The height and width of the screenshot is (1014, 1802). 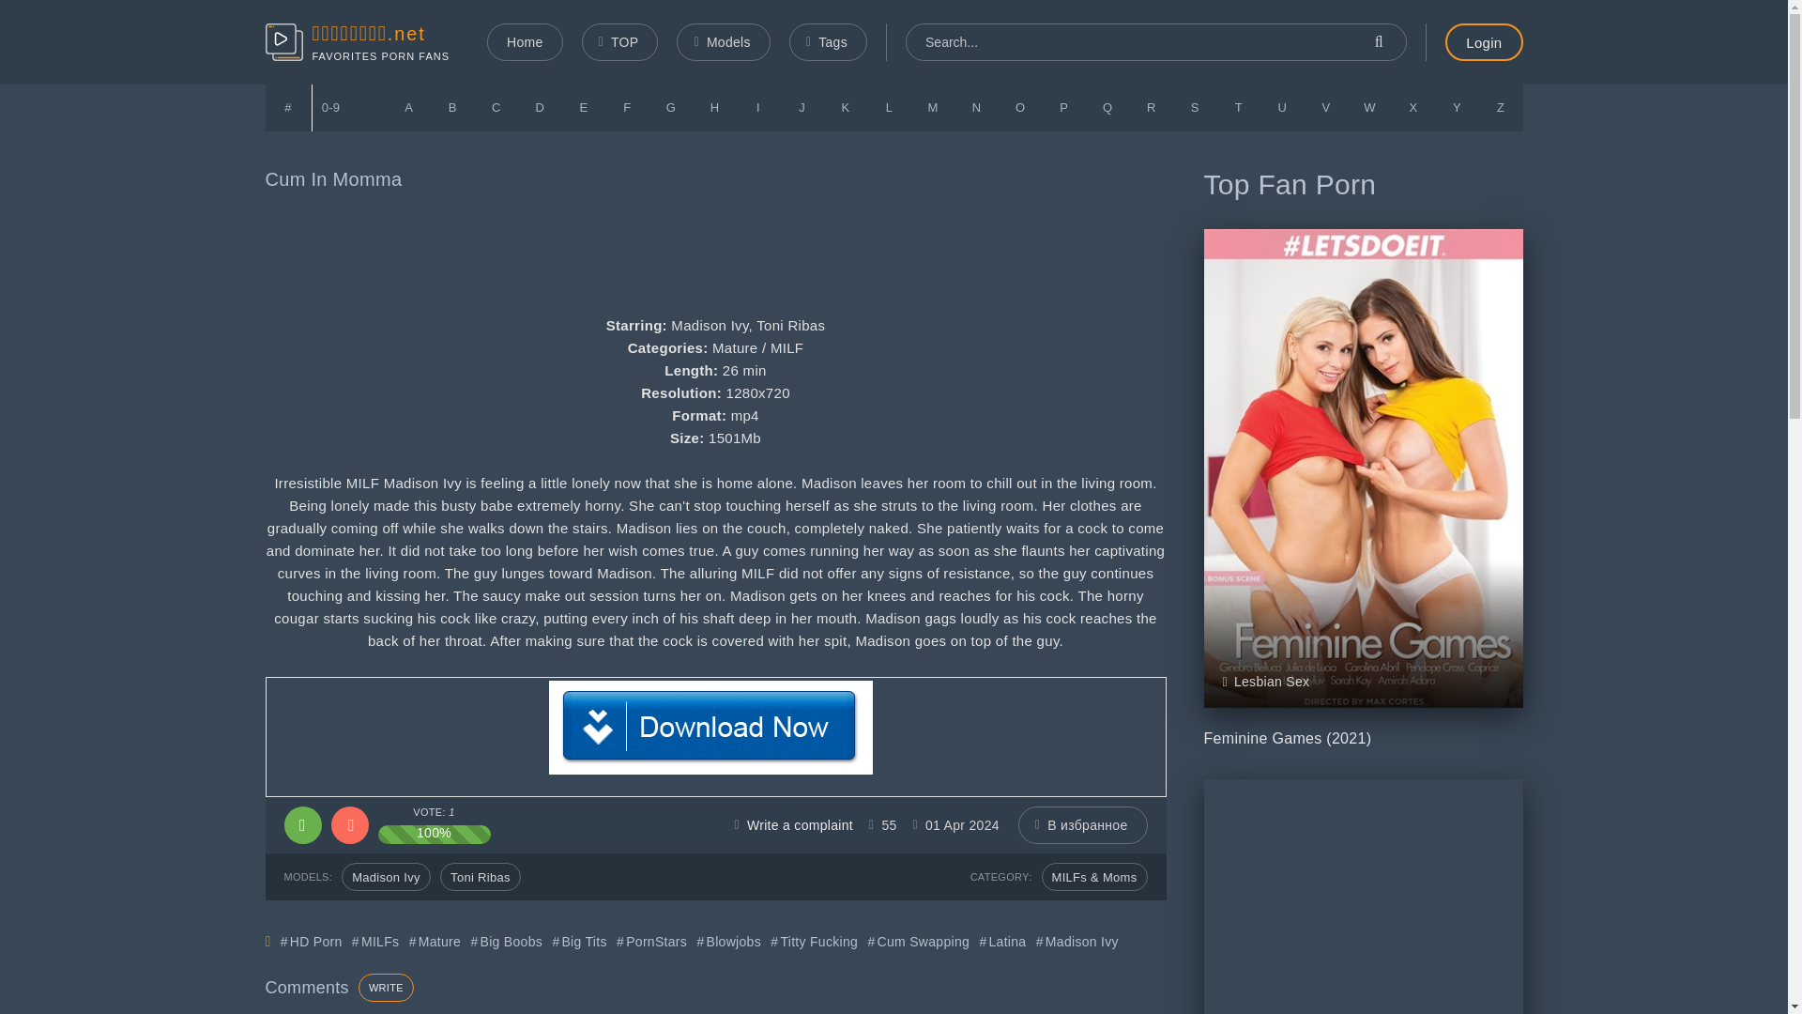 What do you see at coordinates (584, 107) in the screenshot?
I see `E` at bounding box center [584, 107].